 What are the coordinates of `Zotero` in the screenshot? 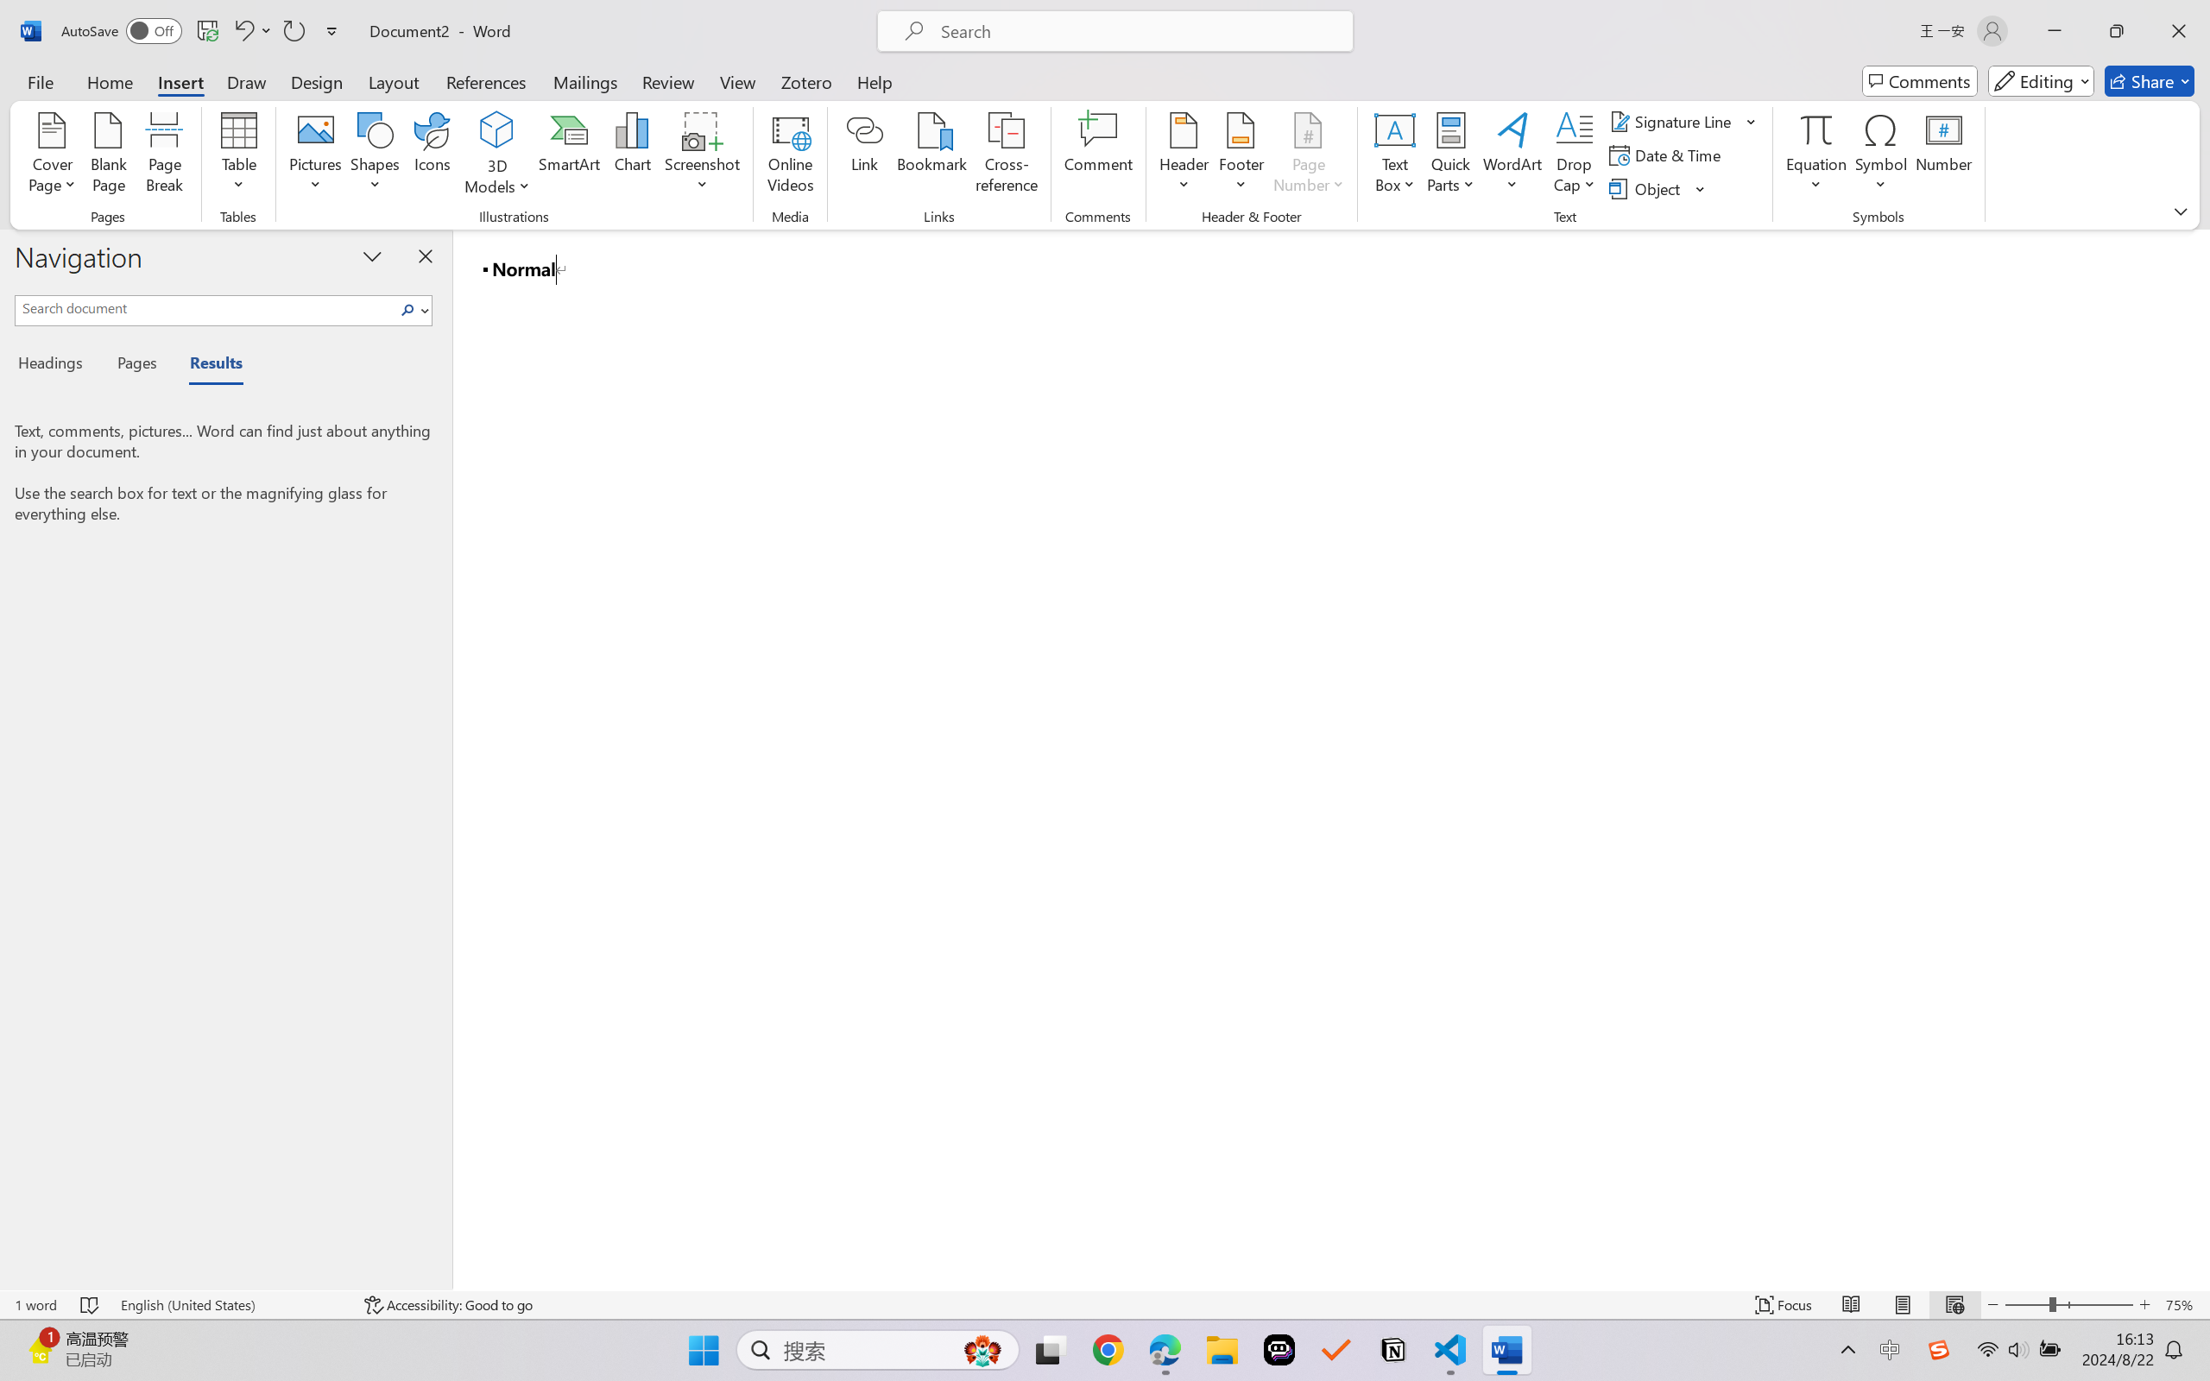 It's located at (806, 81).